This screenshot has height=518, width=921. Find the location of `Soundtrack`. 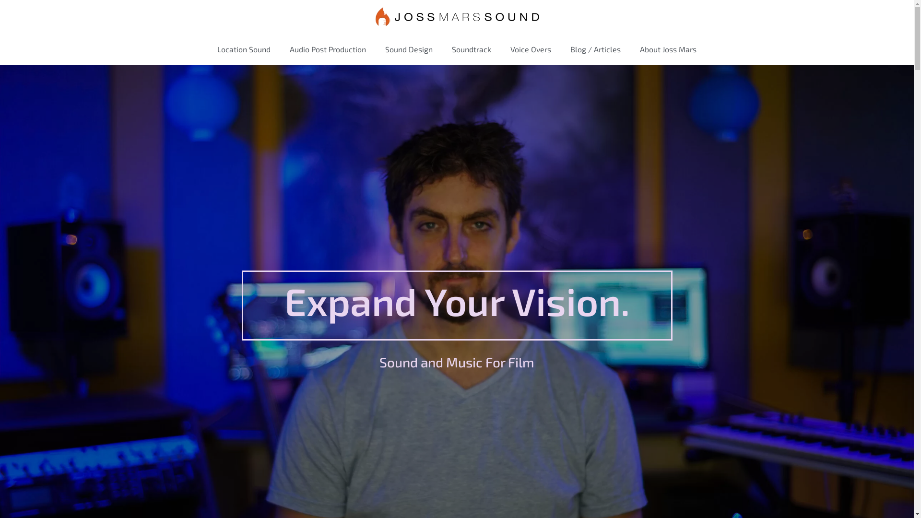

Soundtrack is located at coordinates (472, 49).